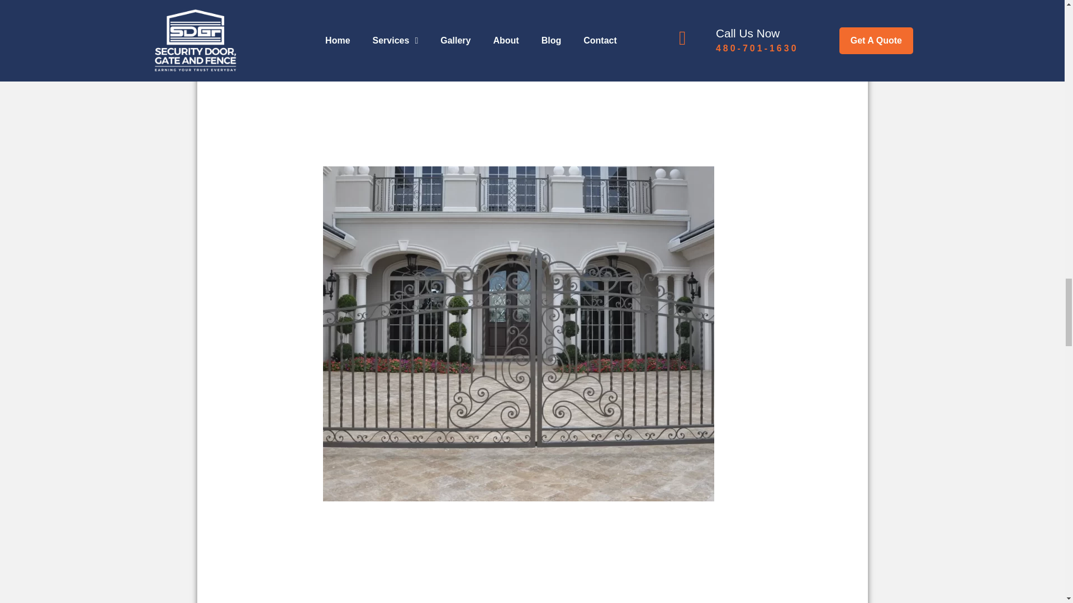  Describe the element at coordinates (389, 36) in the screenshot. I see `C6` at that location.